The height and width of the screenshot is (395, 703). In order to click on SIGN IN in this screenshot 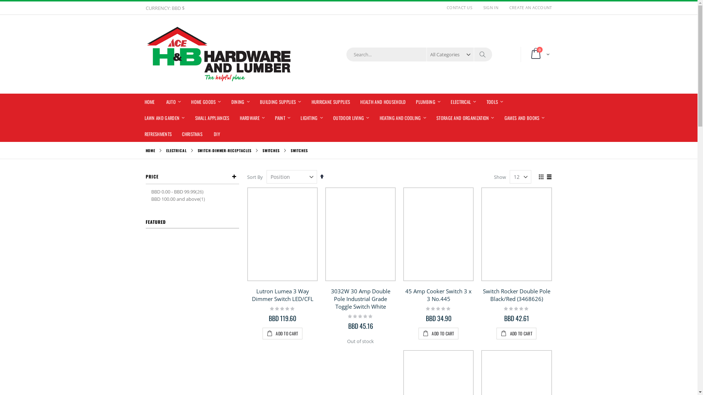, I will do `click(491, 7)`.